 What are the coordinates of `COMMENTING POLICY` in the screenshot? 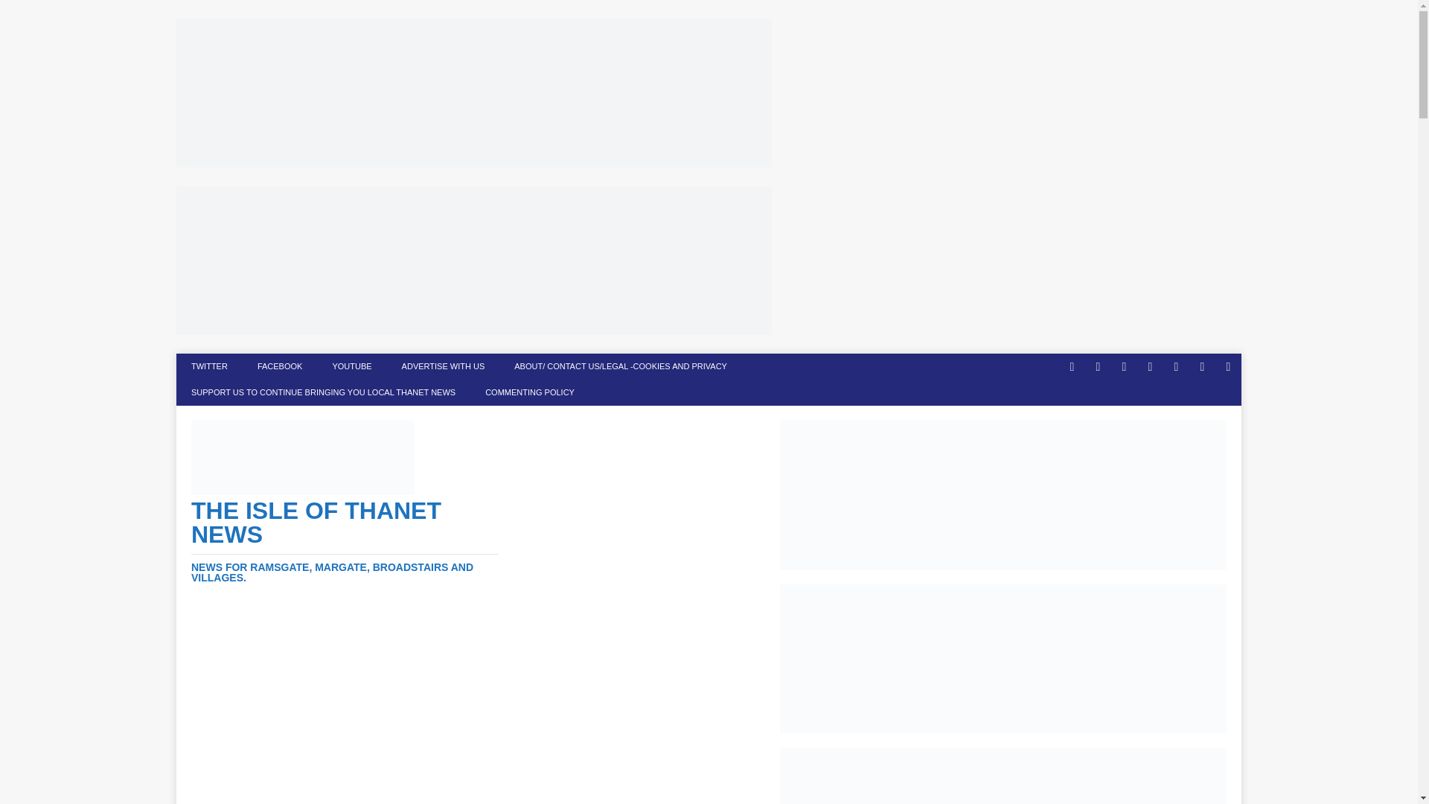 It's located at (529, 392).